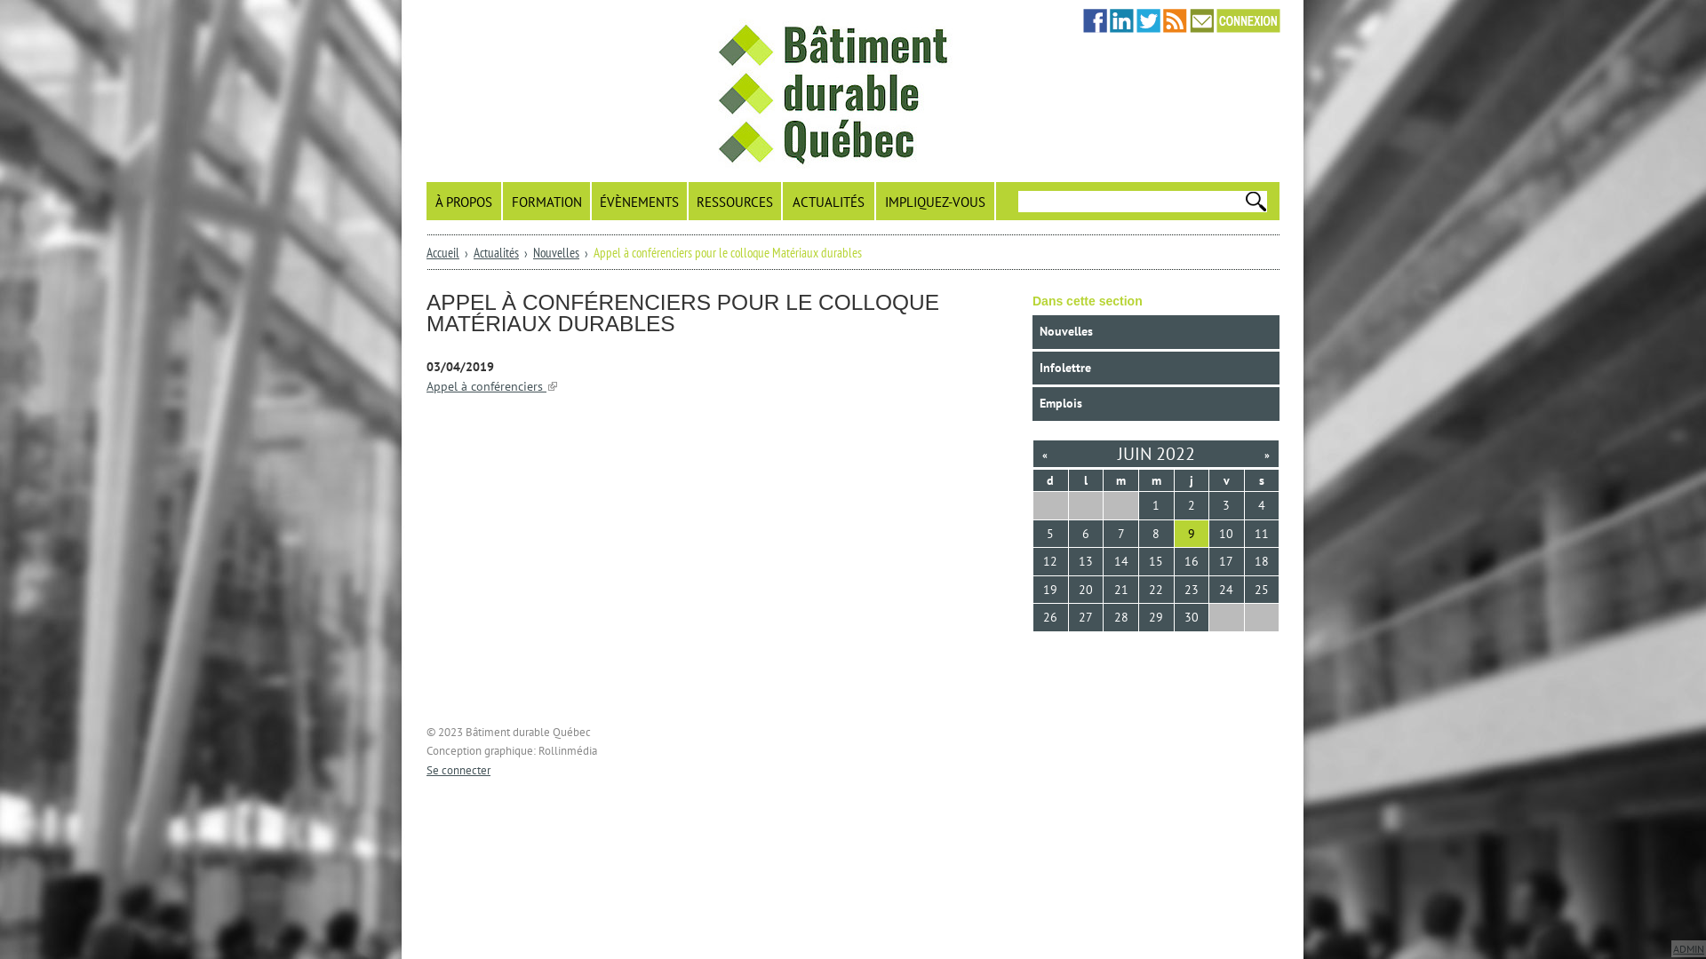 The image size is (1706, 959). I want to click on IMPLIQUEZ-VOUS, so click(937, 201).